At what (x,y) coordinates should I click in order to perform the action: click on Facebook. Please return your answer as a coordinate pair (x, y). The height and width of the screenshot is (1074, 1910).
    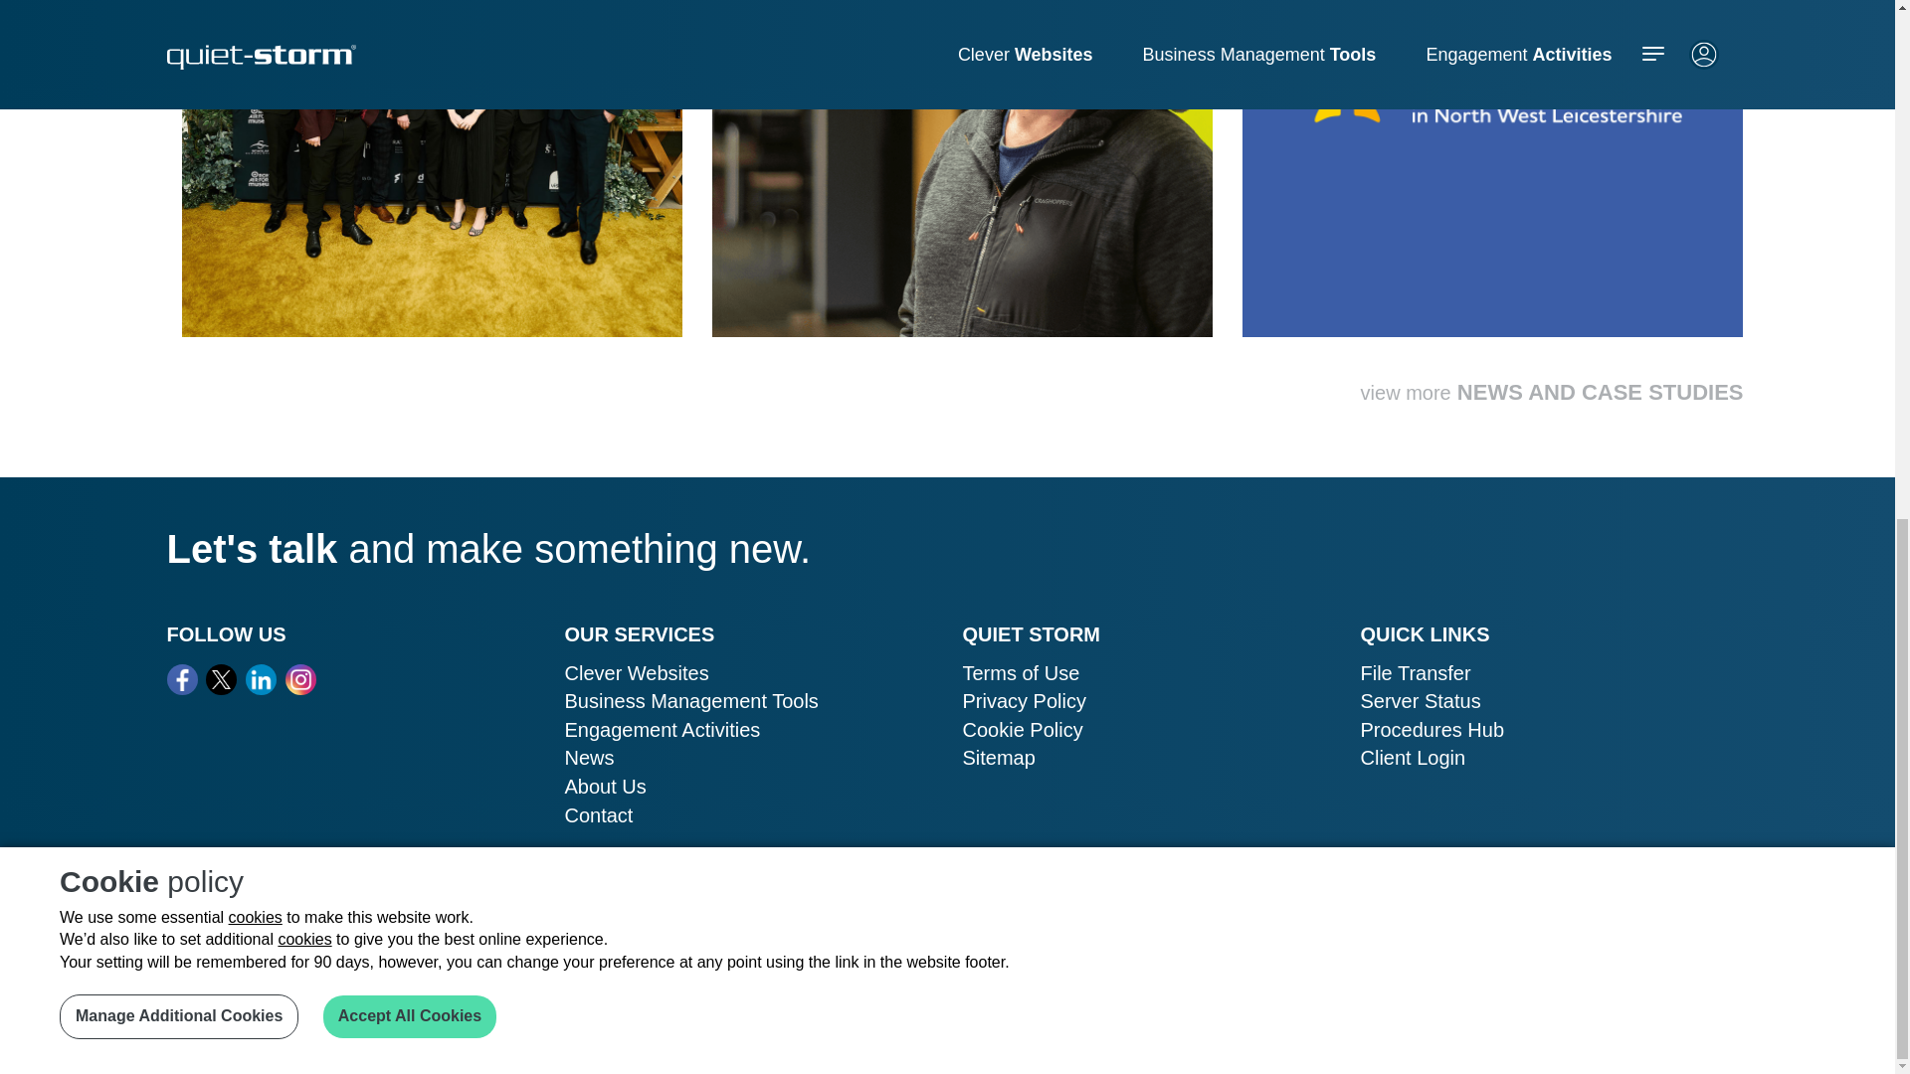
    Looking at the image, I should click on (183, 679).